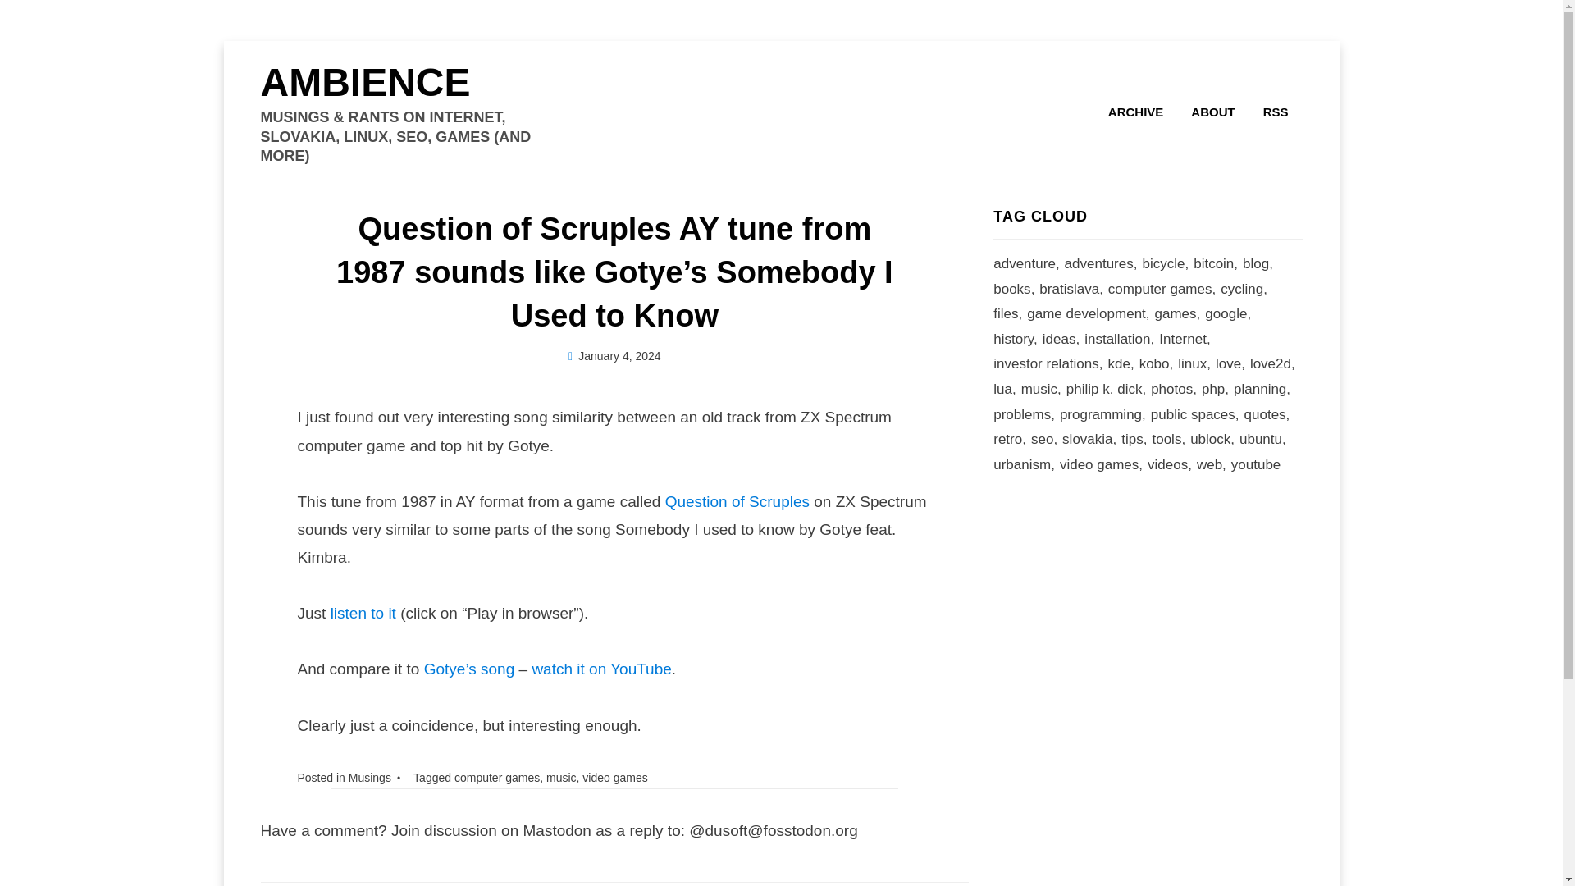  What do you see at coordinates (1217, 264) in the screenshot?
I see `bitcoin` at bounding box center [1217, 264].